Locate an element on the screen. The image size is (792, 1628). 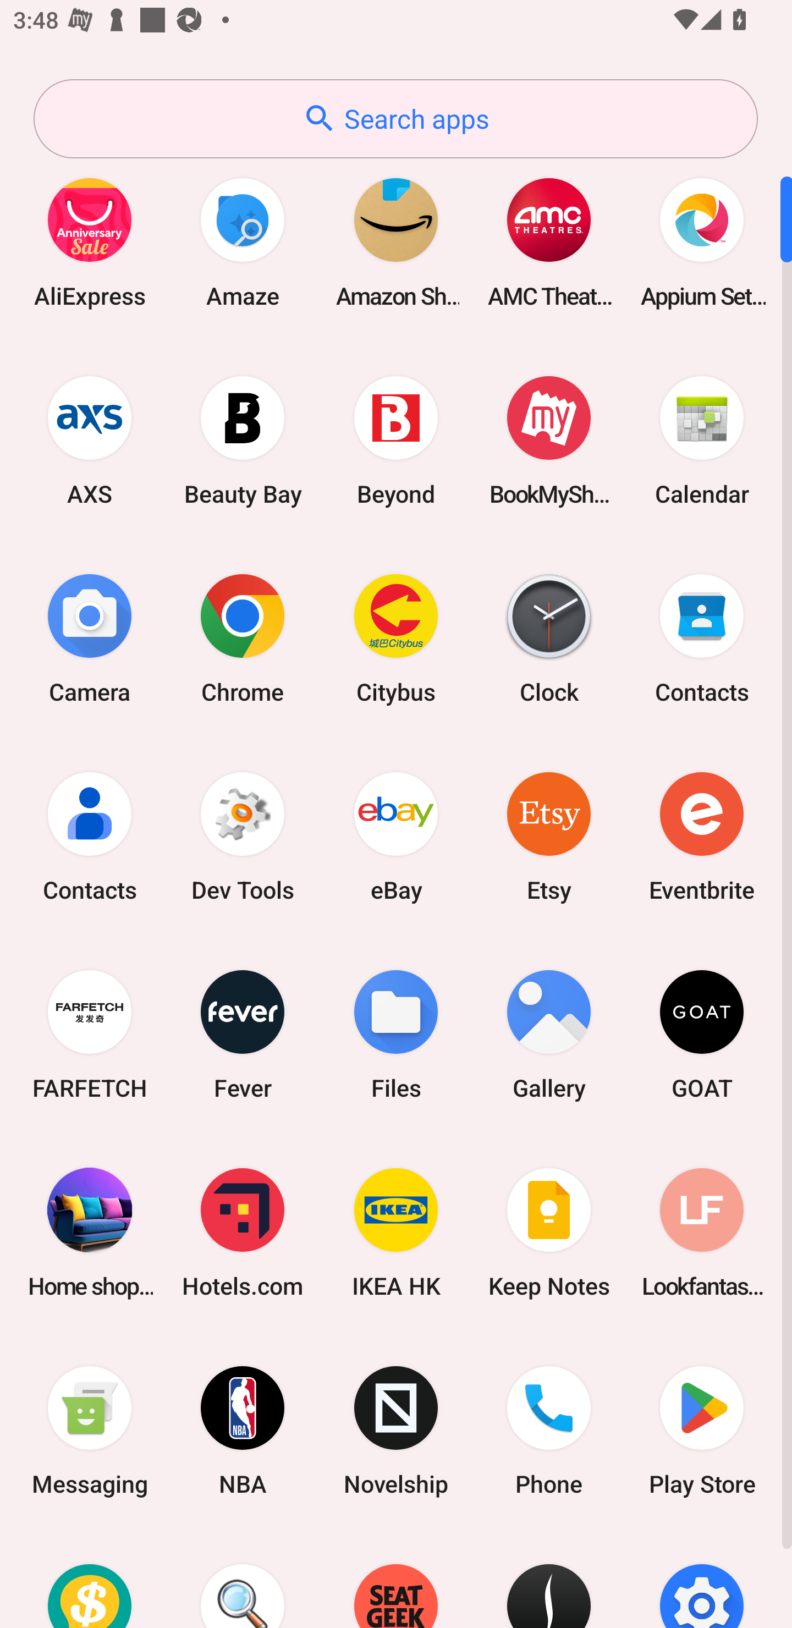
  Search apps is located at coordinates (395, 119).